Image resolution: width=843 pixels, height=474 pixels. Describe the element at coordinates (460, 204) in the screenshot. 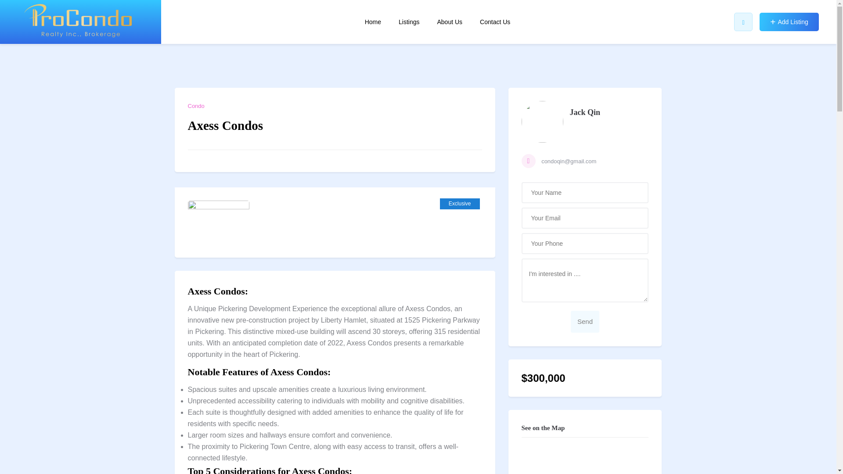

I see `Exclusive` at that location.